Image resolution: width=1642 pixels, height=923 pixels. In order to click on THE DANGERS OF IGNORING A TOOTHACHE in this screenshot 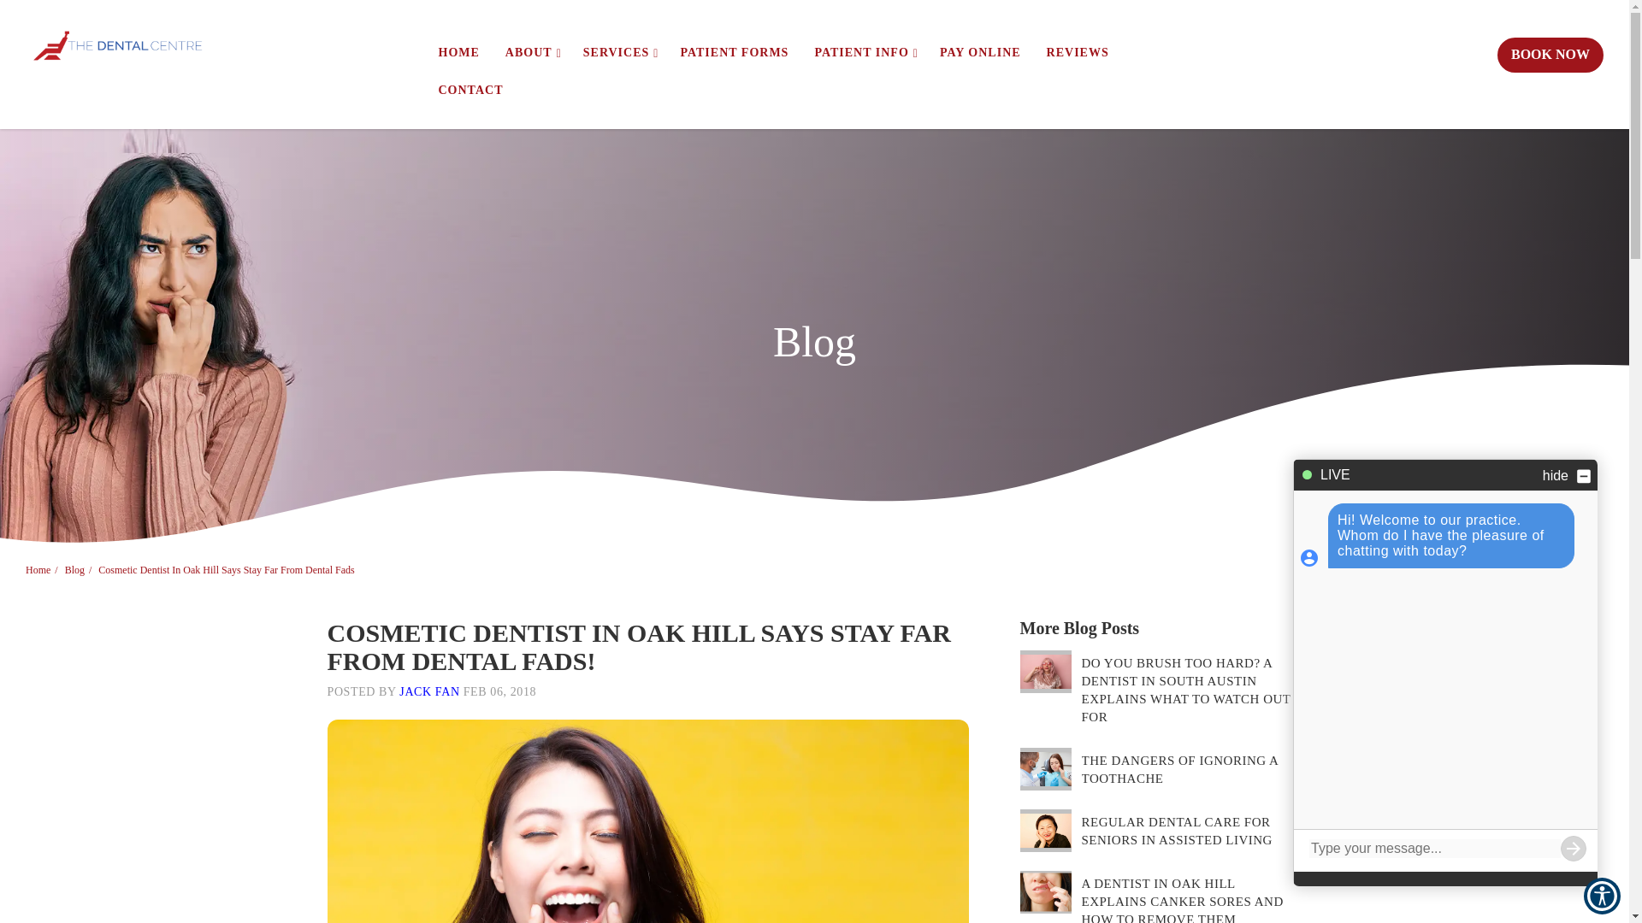, I will do `click(1045, 769)`.